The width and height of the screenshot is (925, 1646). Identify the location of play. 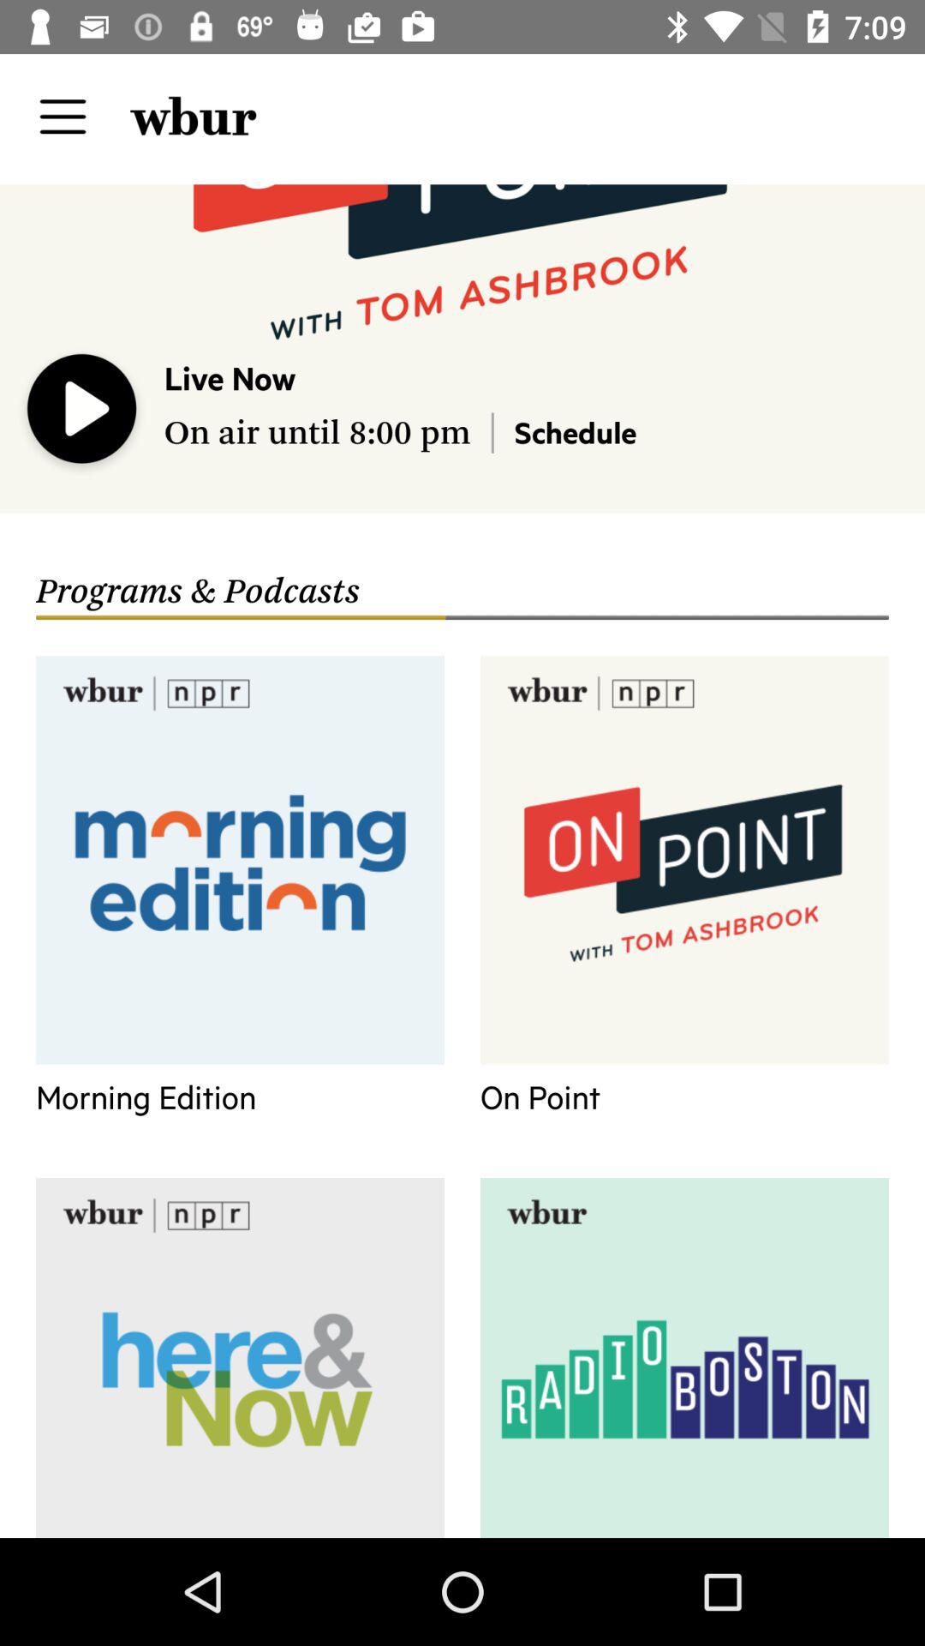
(82, 412).